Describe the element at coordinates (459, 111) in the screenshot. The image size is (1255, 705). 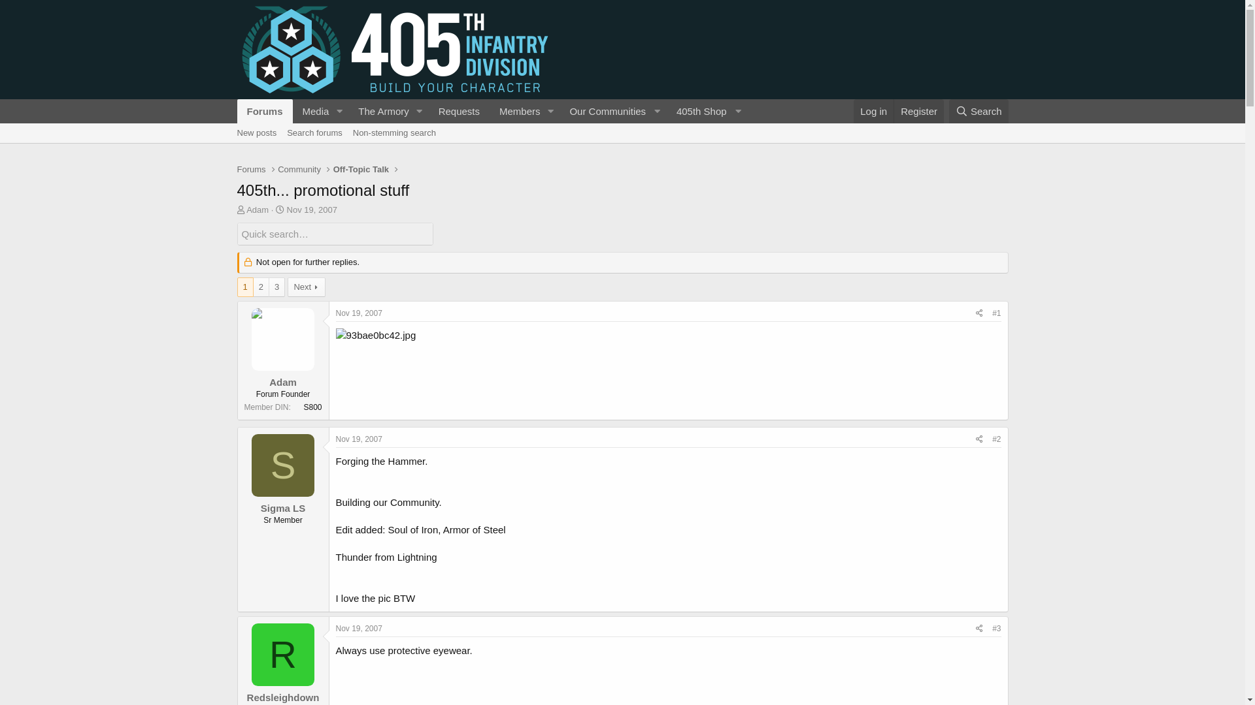
I see `Requests` at that location.